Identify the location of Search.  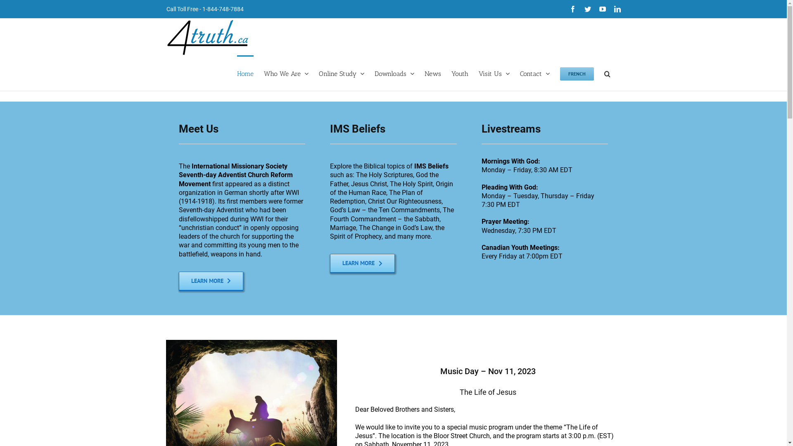
(607, 73).